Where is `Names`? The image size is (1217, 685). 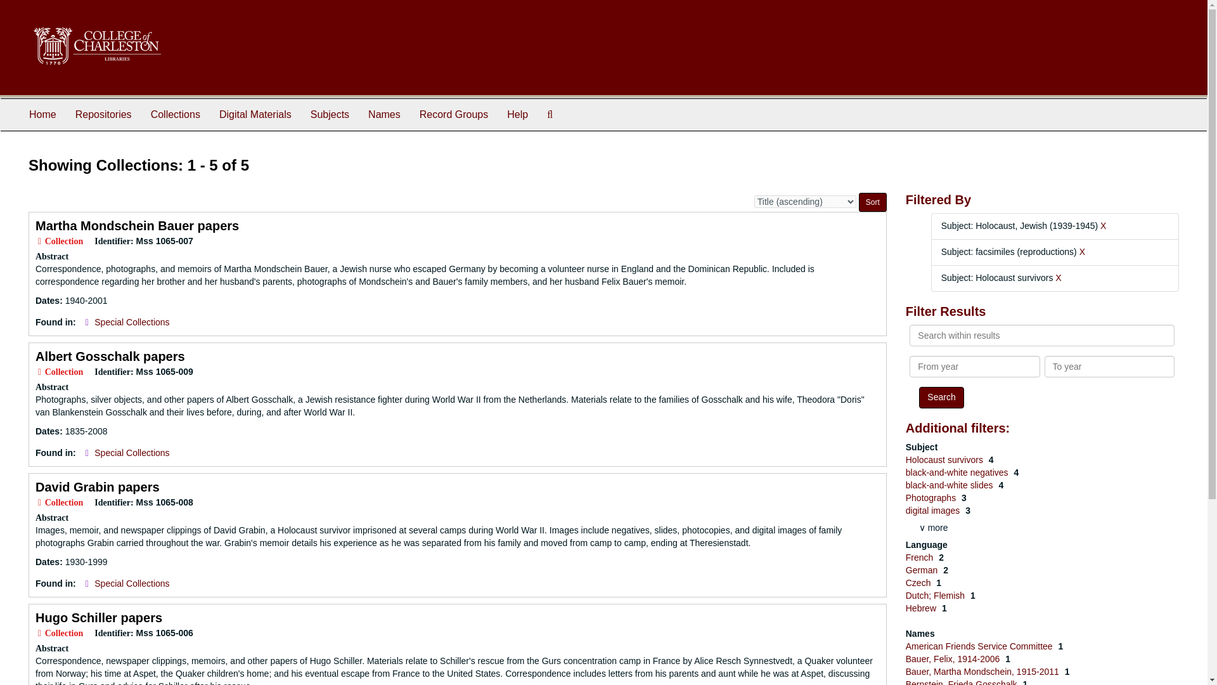
Names is located at coordinates (384, 114).